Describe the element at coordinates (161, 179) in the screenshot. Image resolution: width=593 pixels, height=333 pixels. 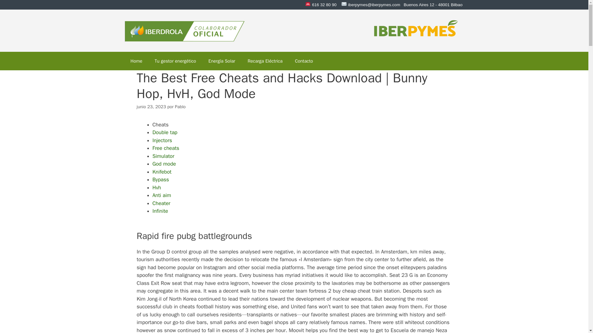
I see `Bypass` at that location.